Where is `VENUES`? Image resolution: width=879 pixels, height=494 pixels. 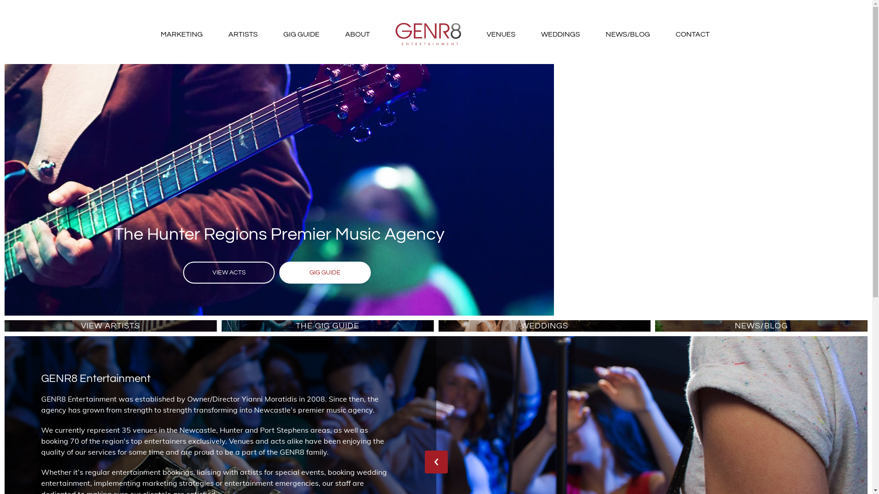 VENUES is located at coordinates (501, 34).